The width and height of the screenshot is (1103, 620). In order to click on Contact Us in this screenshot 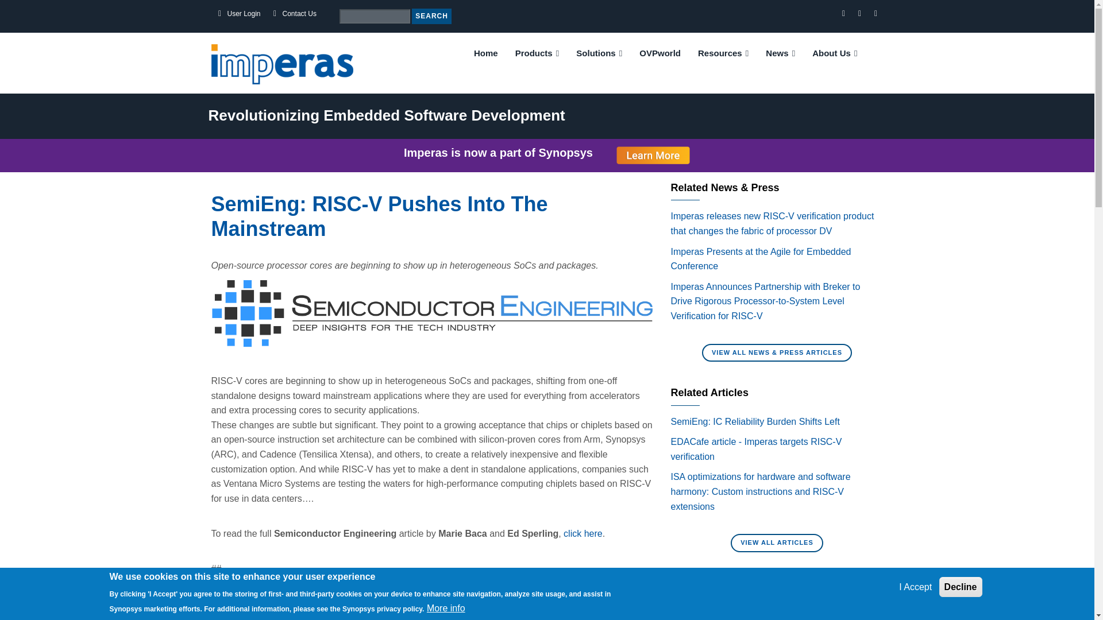, I will do `click(299, 14)`.